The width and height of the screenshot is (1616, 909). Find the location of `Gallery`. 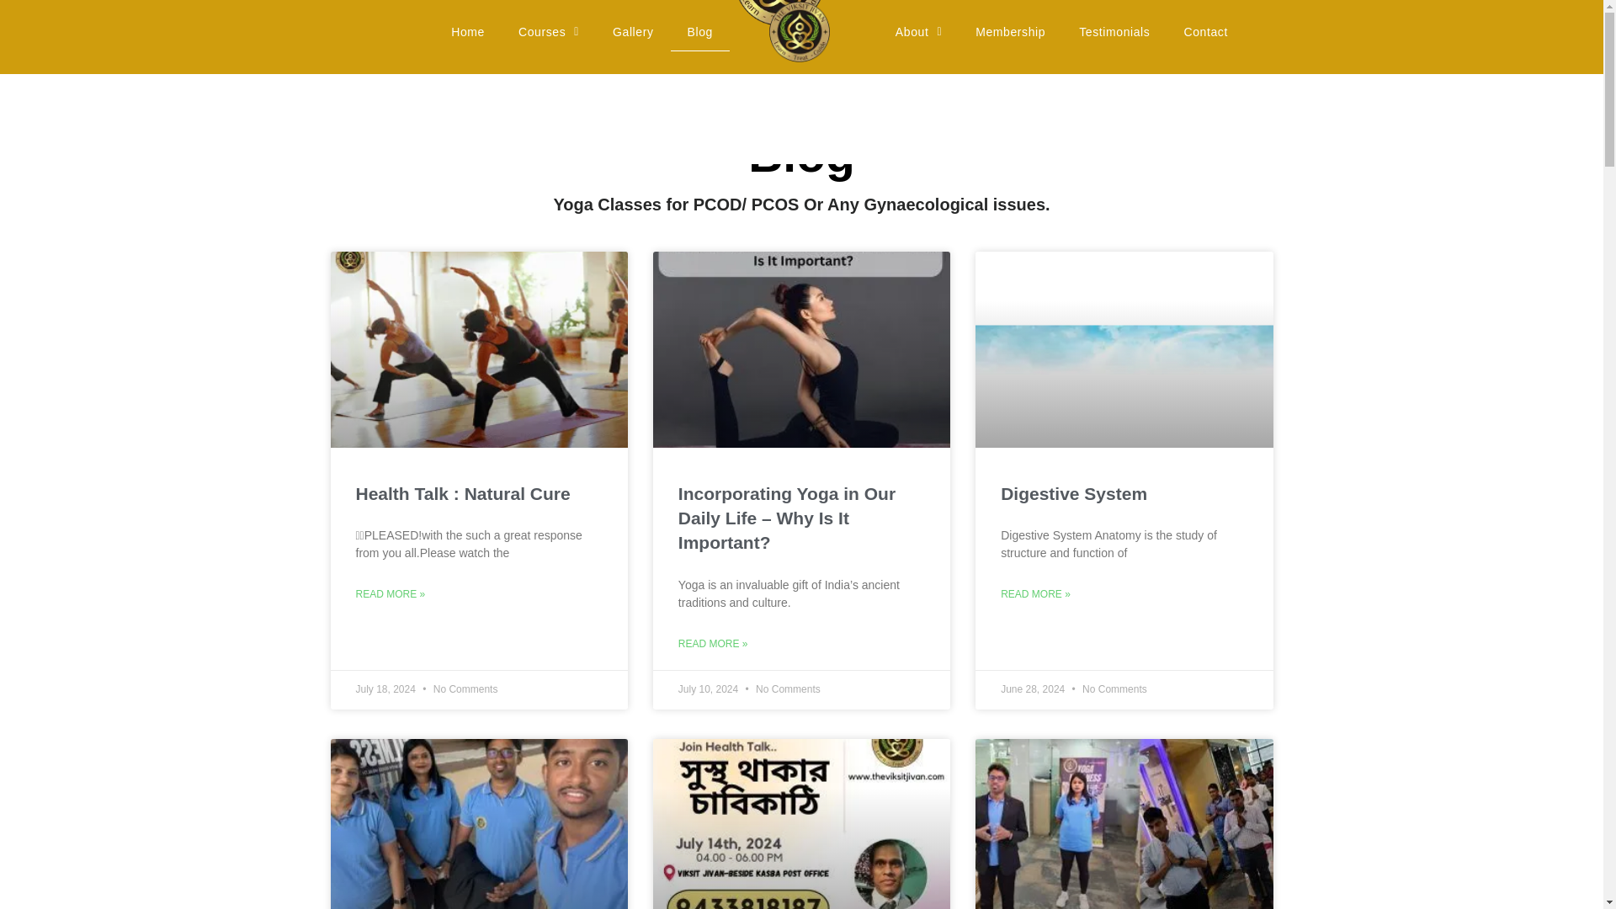

Gallery is located at coordinates (633, 32).